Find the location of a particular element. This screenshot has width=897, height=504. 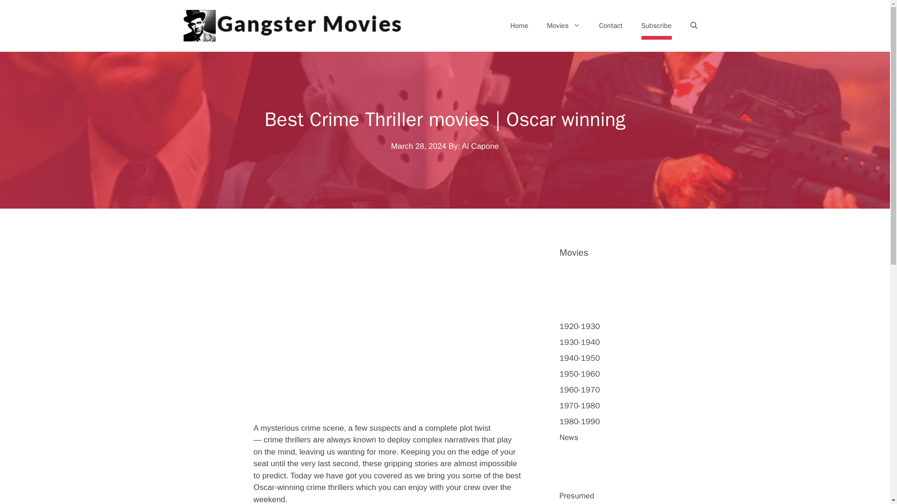

1940-1950 is located at coordinates (580, 358).